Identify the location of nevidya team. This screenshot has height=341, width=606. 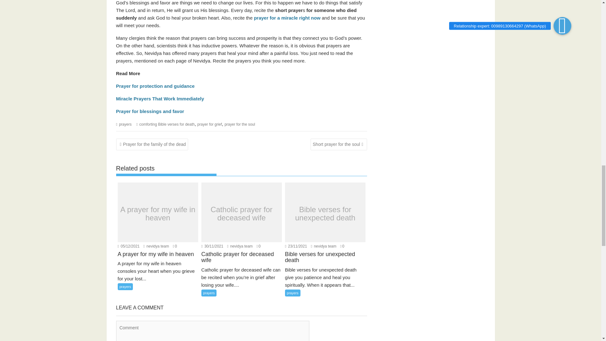
(323, 246).